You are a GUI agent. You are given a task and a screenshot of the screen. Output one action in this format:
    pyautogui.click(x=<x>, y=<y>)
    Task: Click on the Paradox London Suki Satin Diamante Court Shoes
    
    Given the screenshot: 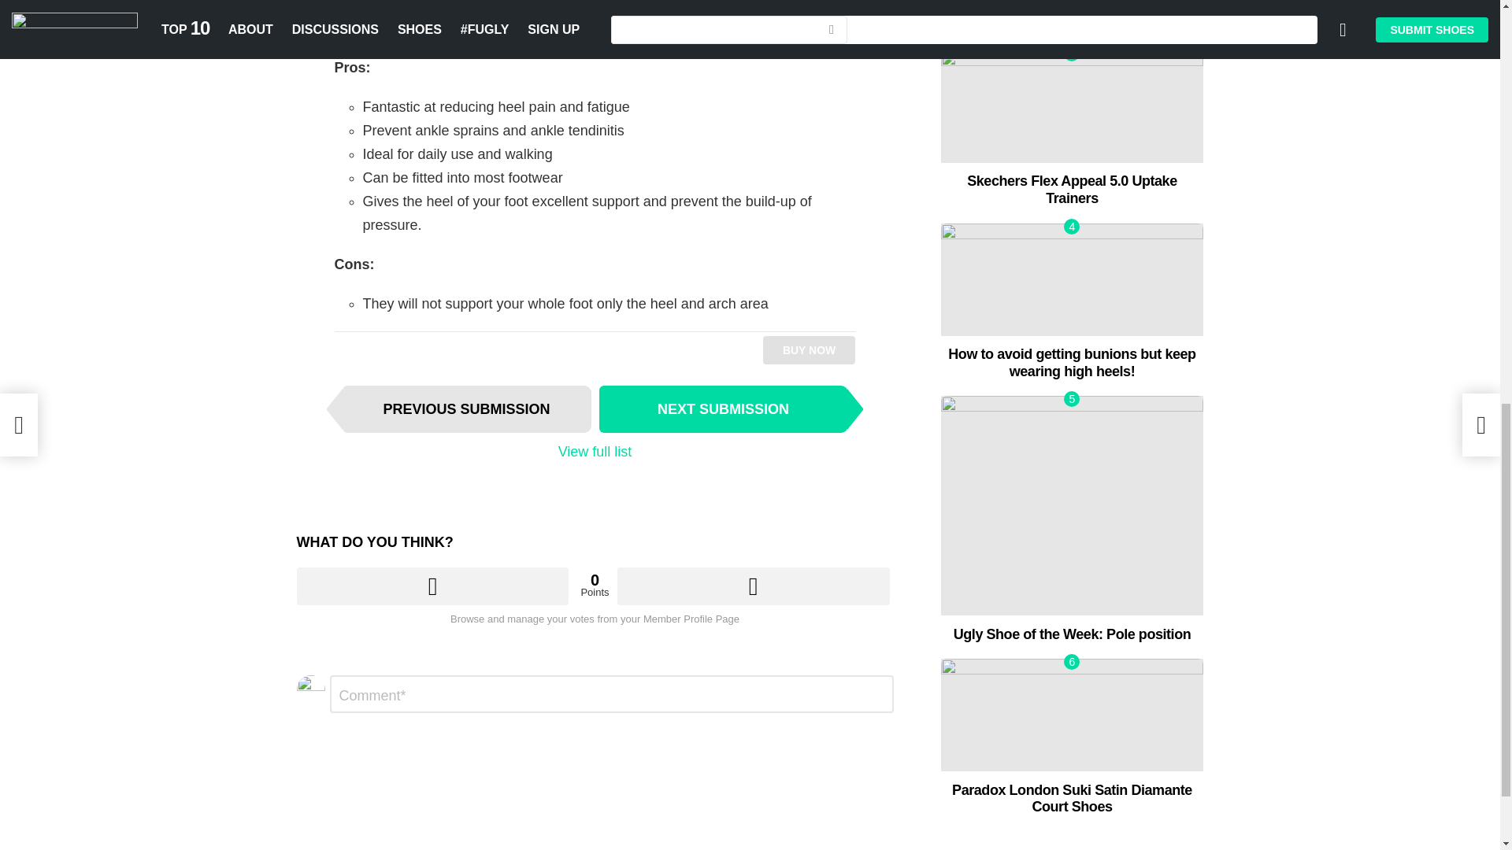 What is the action you would take?
    pyautogui.click(x=1072, y=715)
    